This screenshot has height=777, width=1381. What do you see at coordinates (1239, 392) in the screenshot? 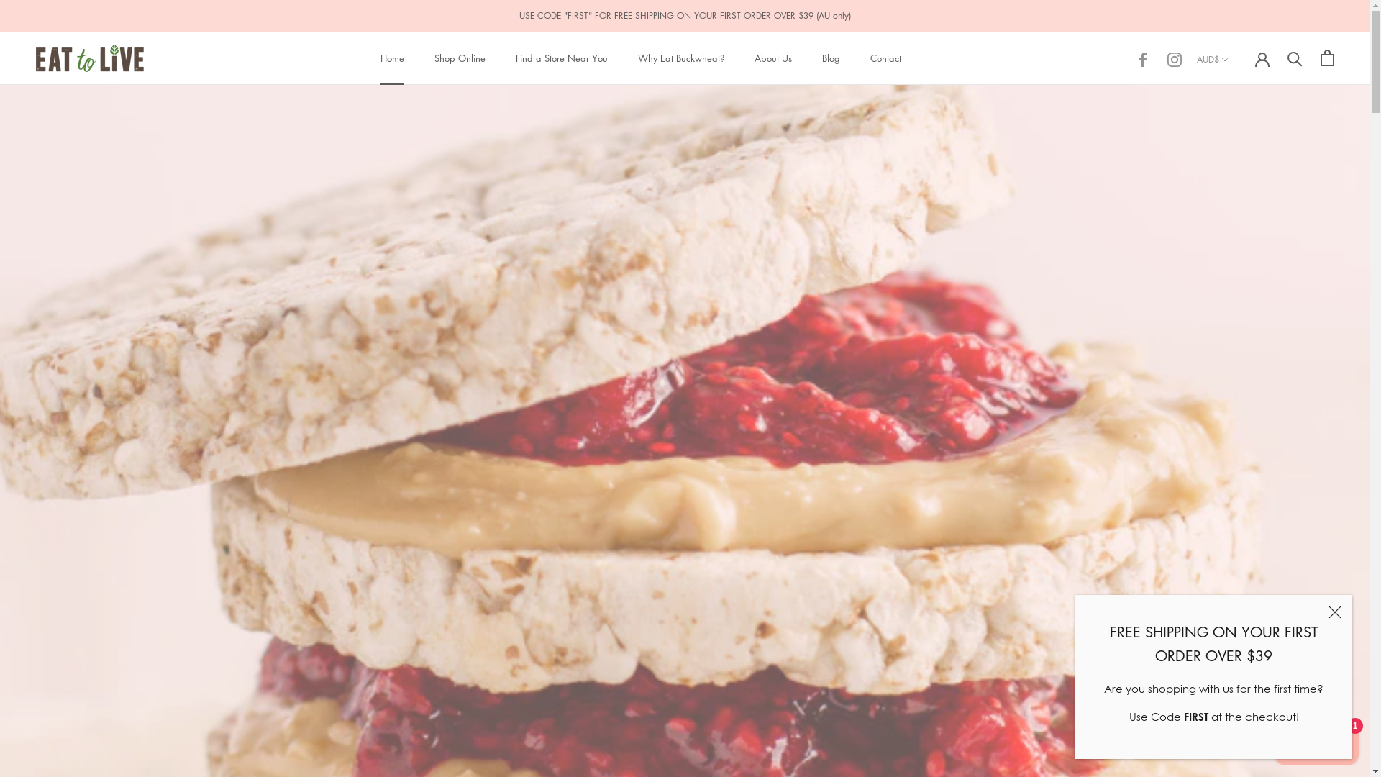
I see `BOB` at bounding box center [1239, 392].